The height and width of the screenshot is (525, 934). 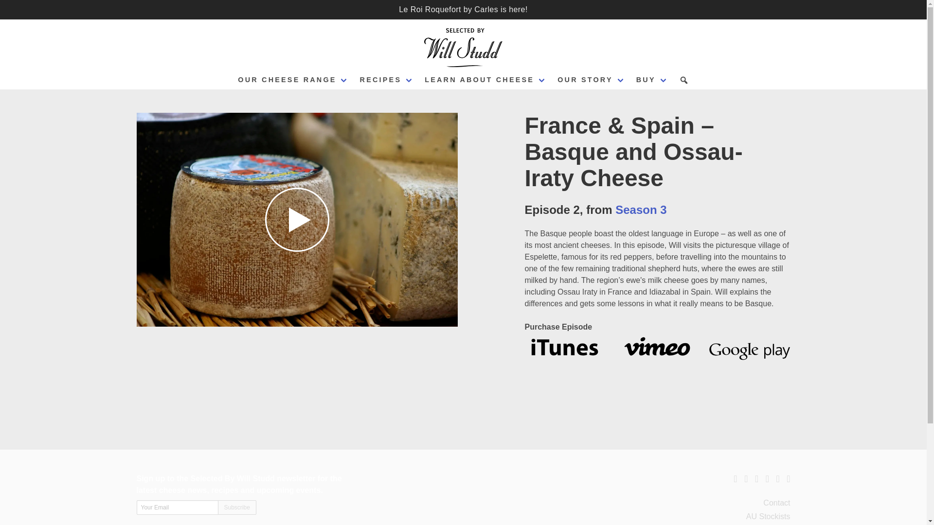 What do you see at coordinates (463, 9) in the screenshot?
I see `Le Roi Roquefort by Carles is here!` at bounding box center [463, 9].